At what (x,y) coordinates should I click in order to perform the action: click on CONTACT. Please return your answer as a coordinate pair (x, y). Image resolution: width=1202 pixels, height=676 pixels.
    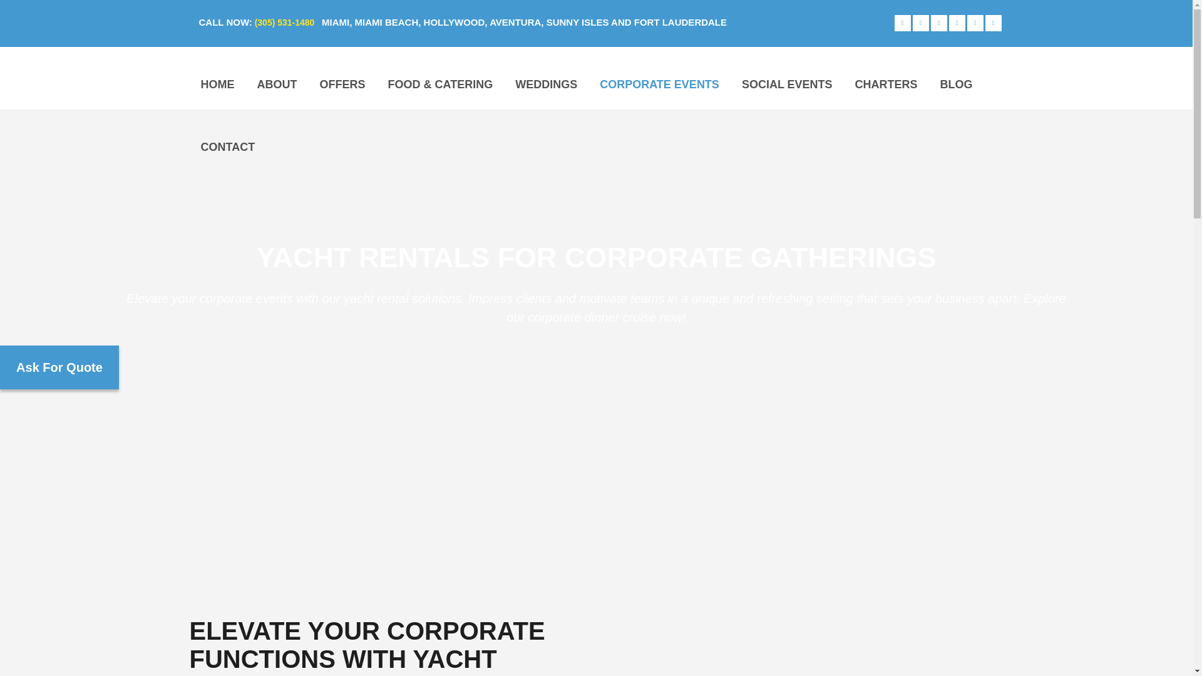
    Looking at the image, I should click on (227, 146).